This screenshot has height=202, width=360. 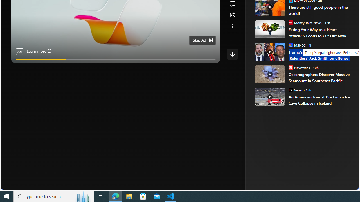 I want to click on MSNBC MSNBC, so click(x=297, y=45).